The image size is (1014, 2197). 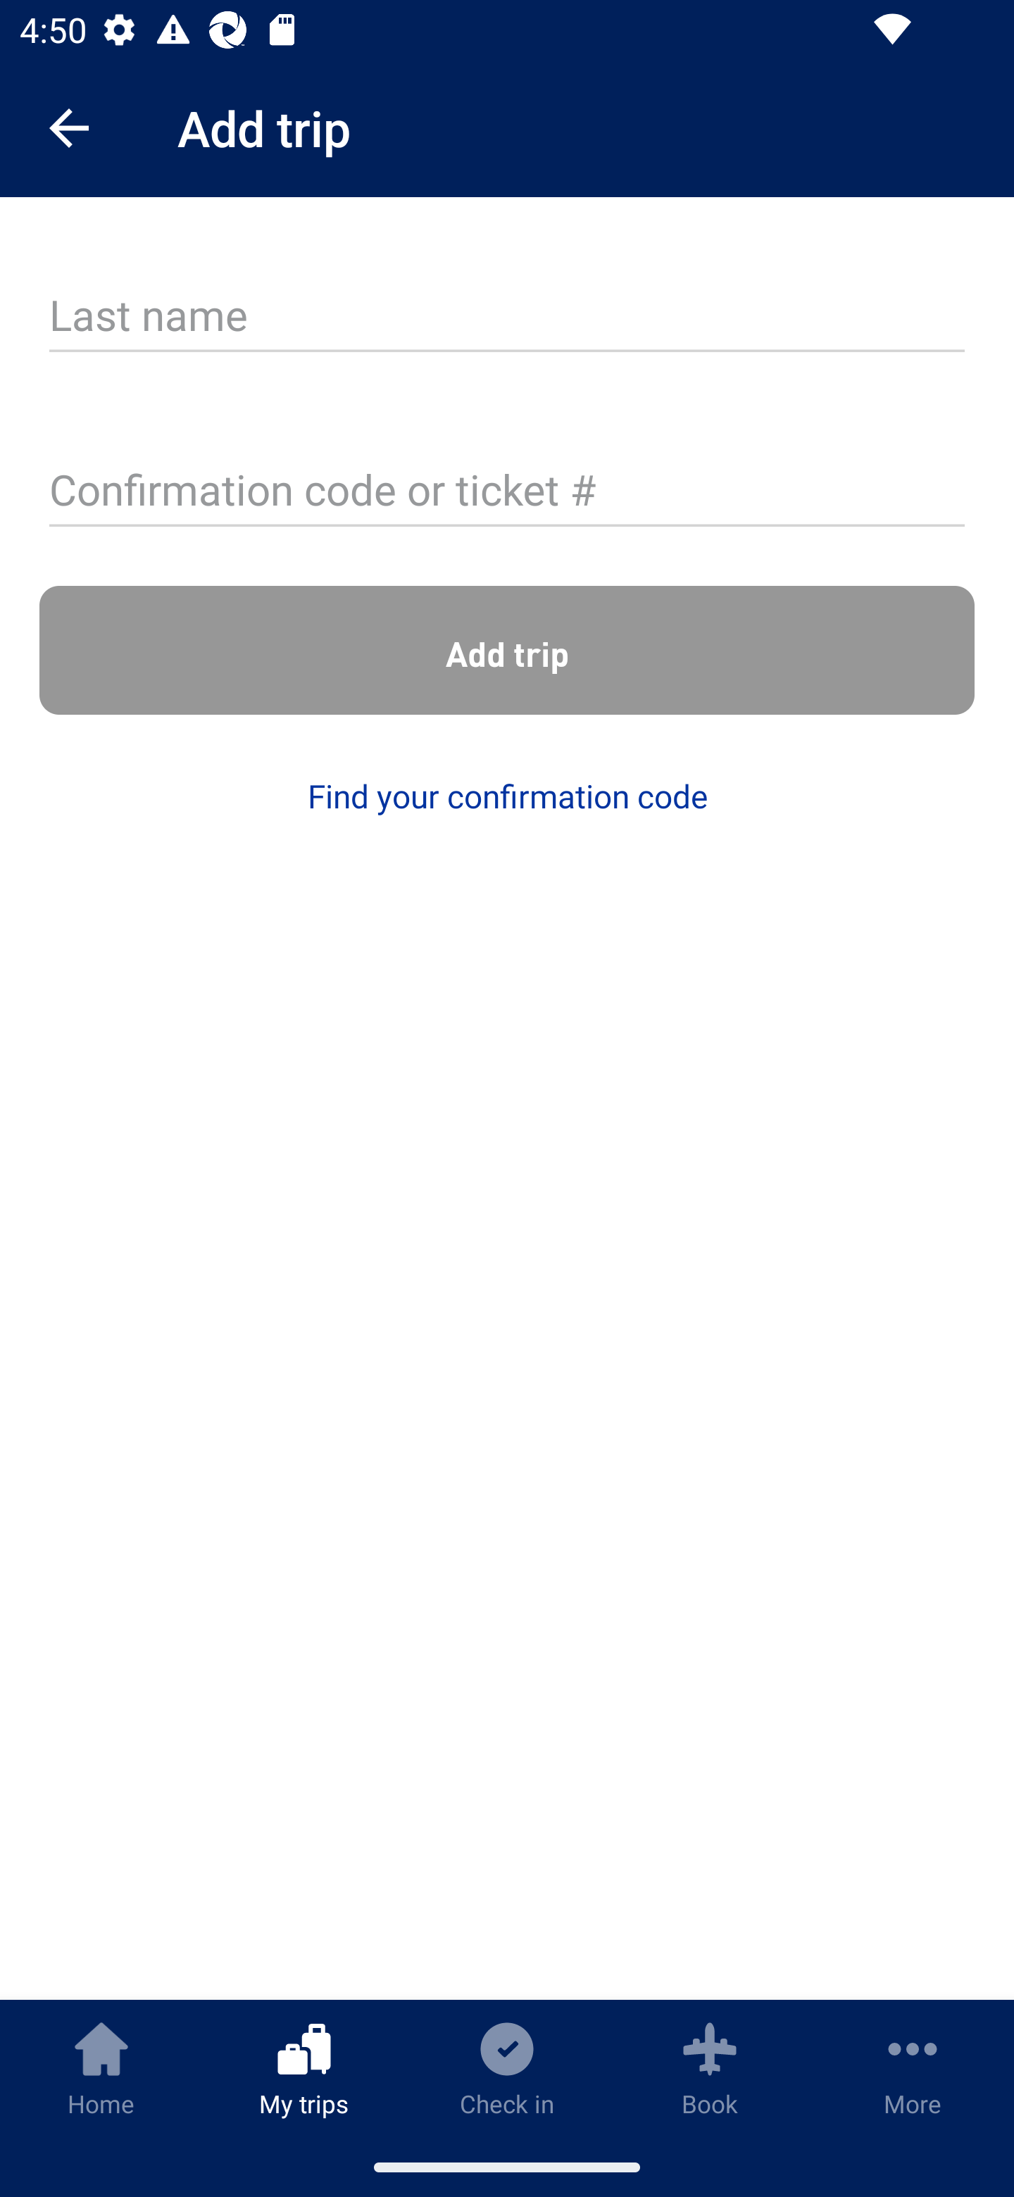 What do you see at coordinates (507, 317) in the screenshot?
I see `Last name` at bounding box center [507, 317].